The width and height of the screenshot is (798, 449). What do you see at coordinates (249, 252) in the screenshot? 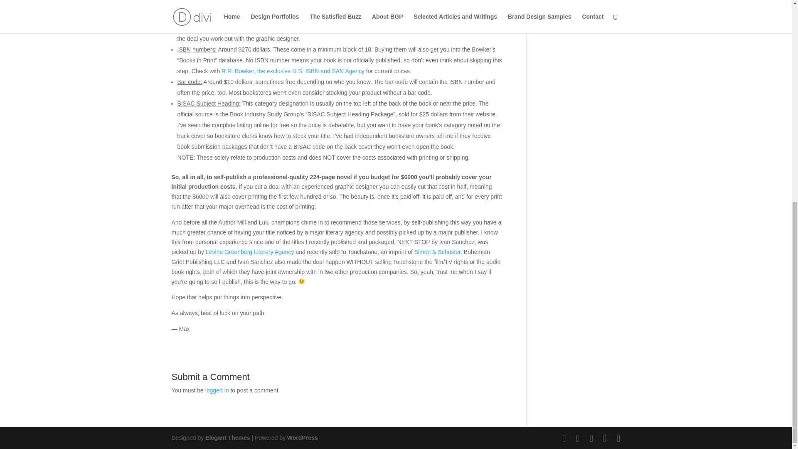
I see `Levine Greenberg Literary Agency` at bounding box center [249, 252].